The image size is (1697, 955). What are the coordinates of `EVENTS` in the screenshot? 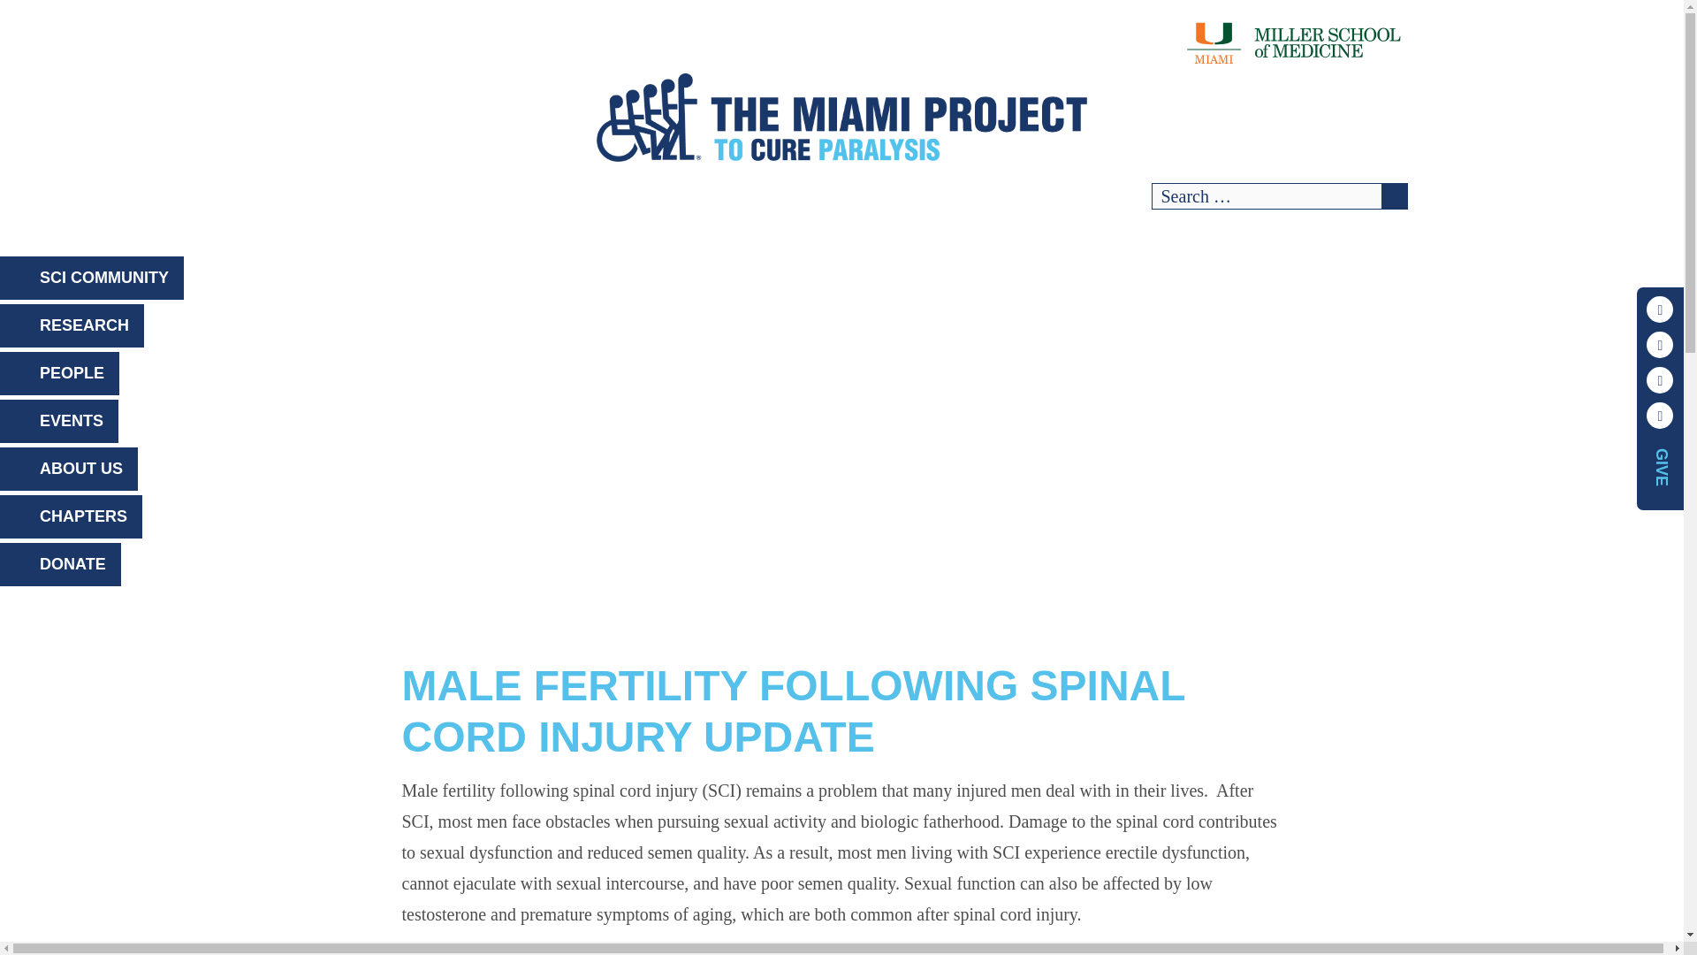 It's located at (59, 421).